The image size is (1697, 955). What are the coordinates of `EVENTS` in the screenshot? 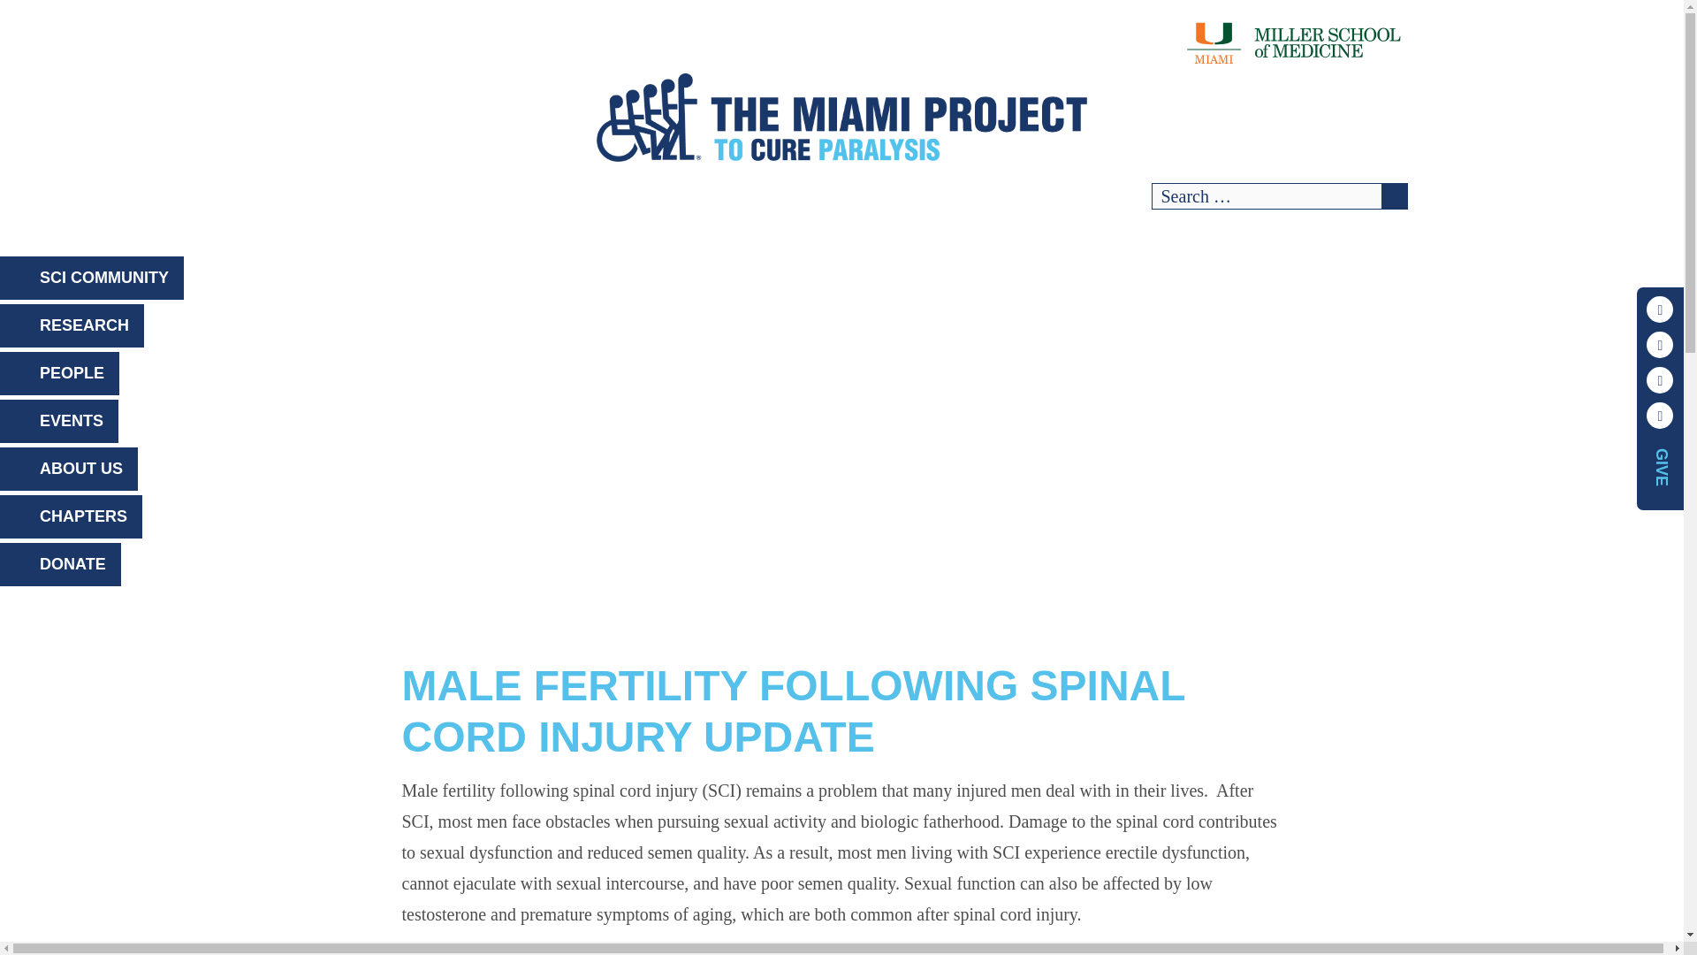 It's located at (59, 421).